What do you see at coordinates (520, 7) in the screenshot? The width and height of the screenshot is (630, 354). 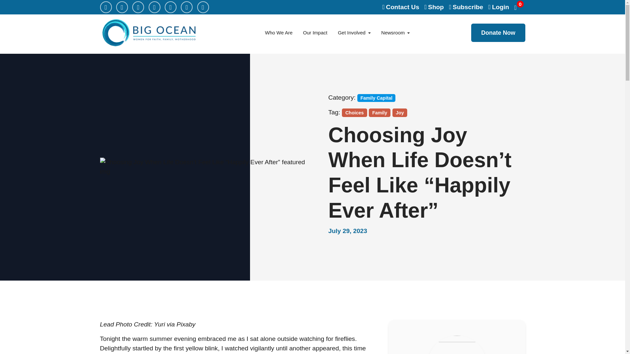 I see `0` at bounding box center [520, 7].